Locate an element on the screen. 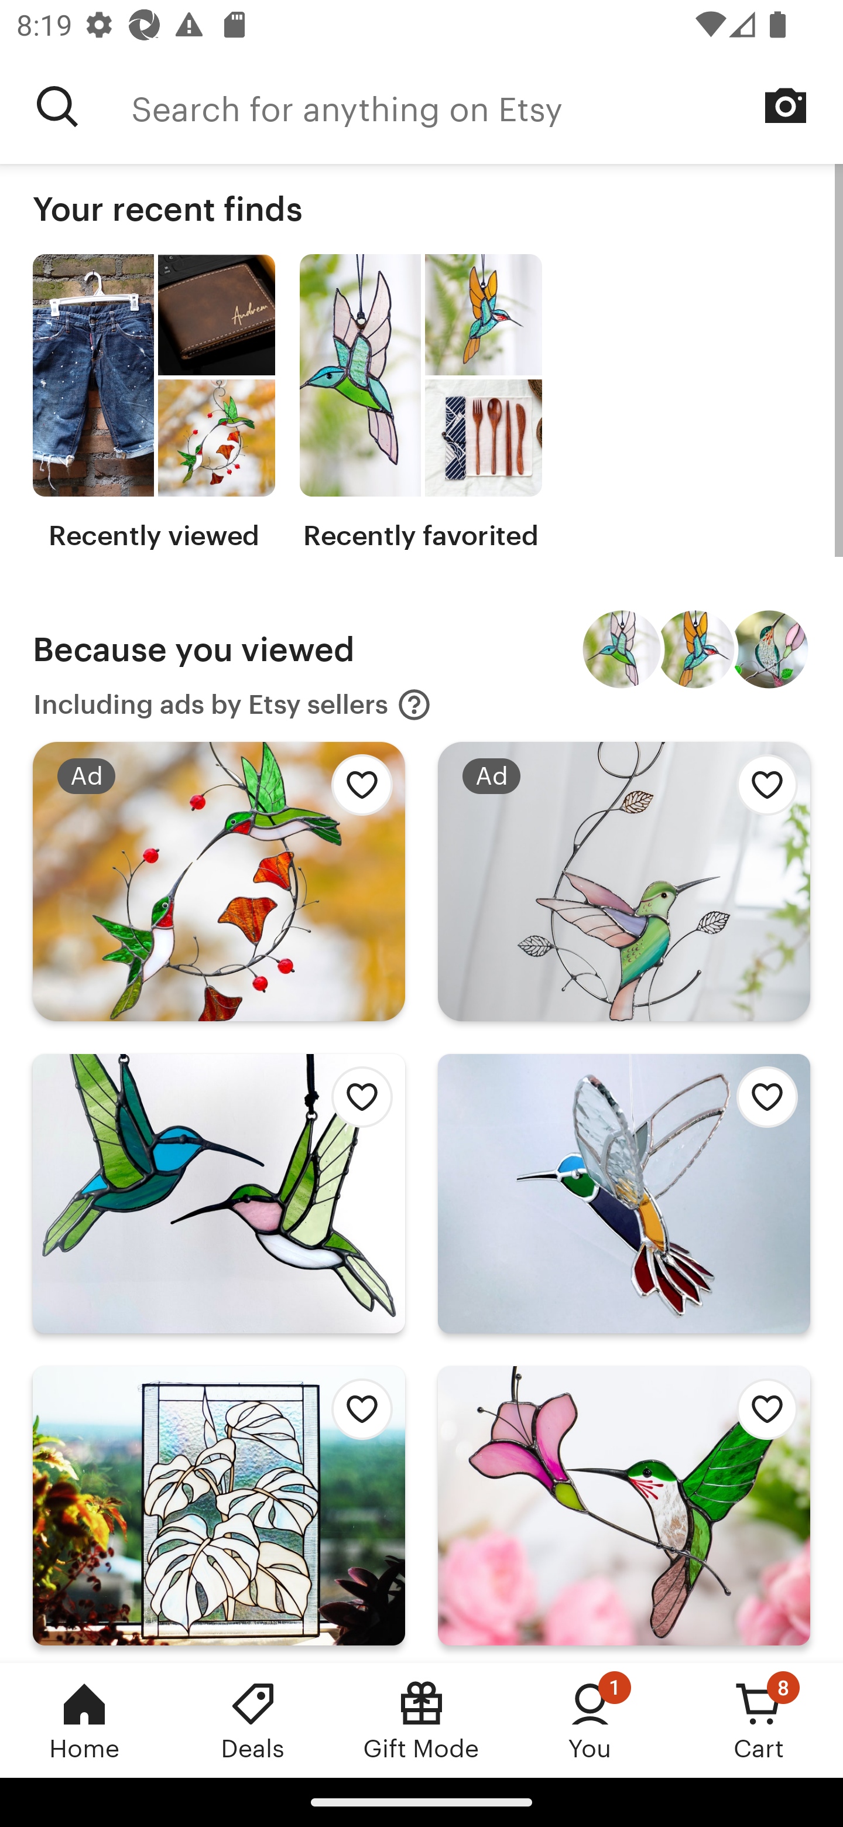 The width and height of the screenshot is (843, 1827). Gift Mode is located at coordinates (421, 1720).